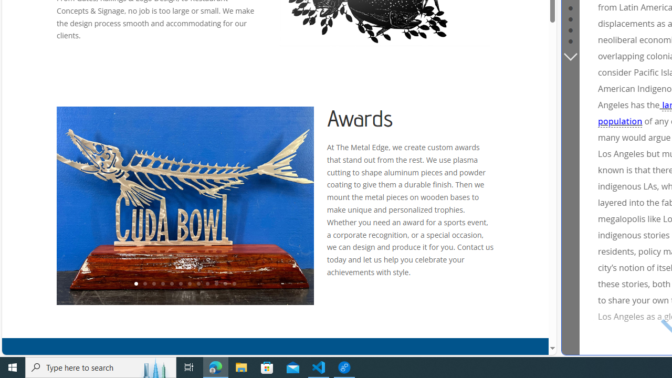  I want to click on 11, so click(225, 284).